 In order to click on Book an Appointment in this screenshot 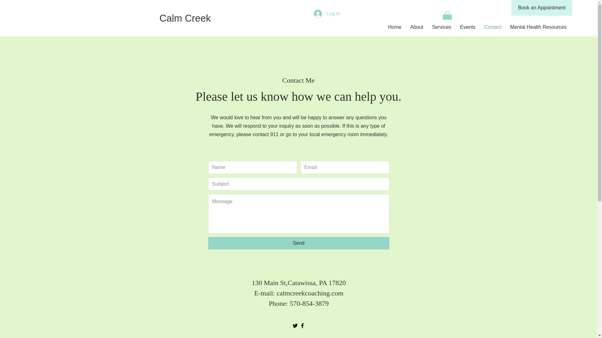, I will do `click(542, 8)`.